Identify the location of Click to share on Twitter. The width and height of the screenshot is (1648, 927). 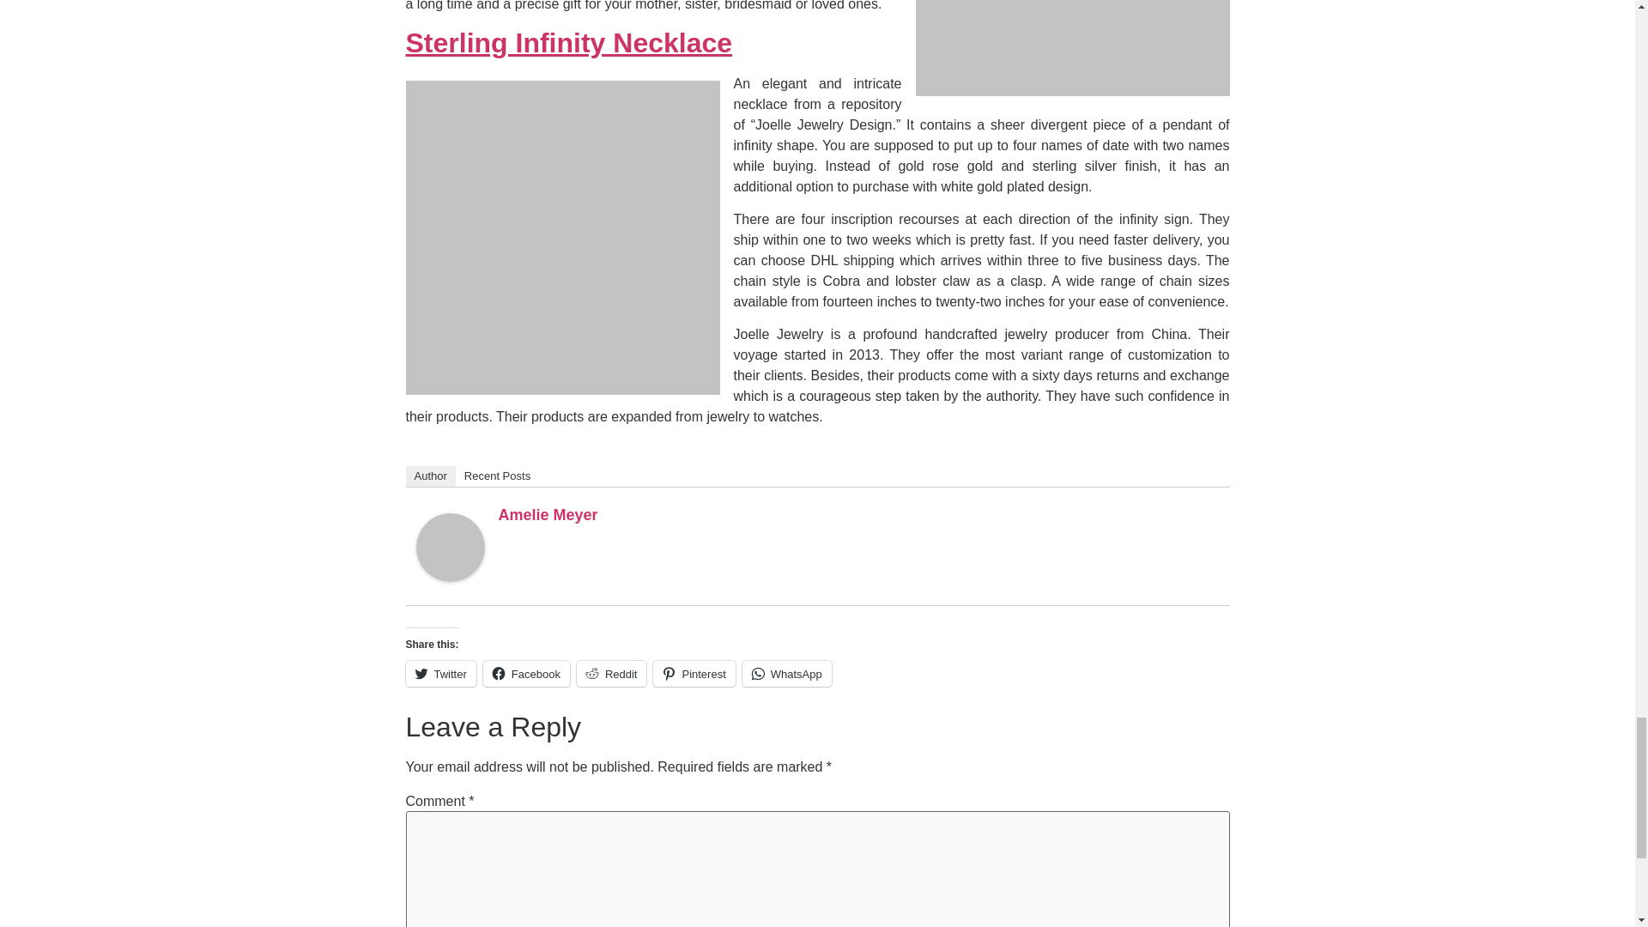
(440, 674).